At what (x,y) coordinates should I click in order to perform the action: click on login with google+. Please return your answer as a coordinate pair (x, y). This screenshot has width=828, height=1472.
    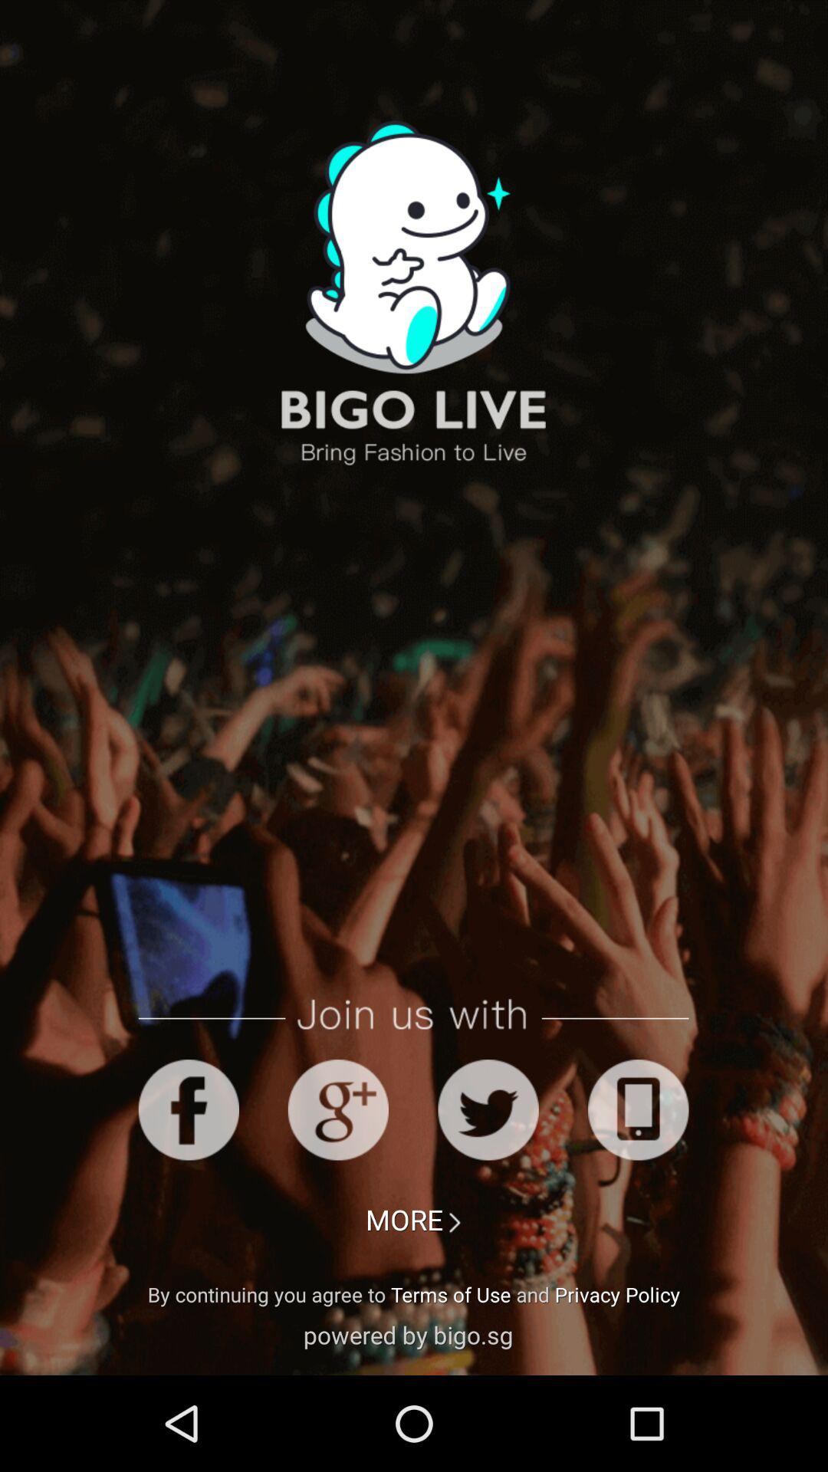
    Looking at the image, I should click on (338, 1110).